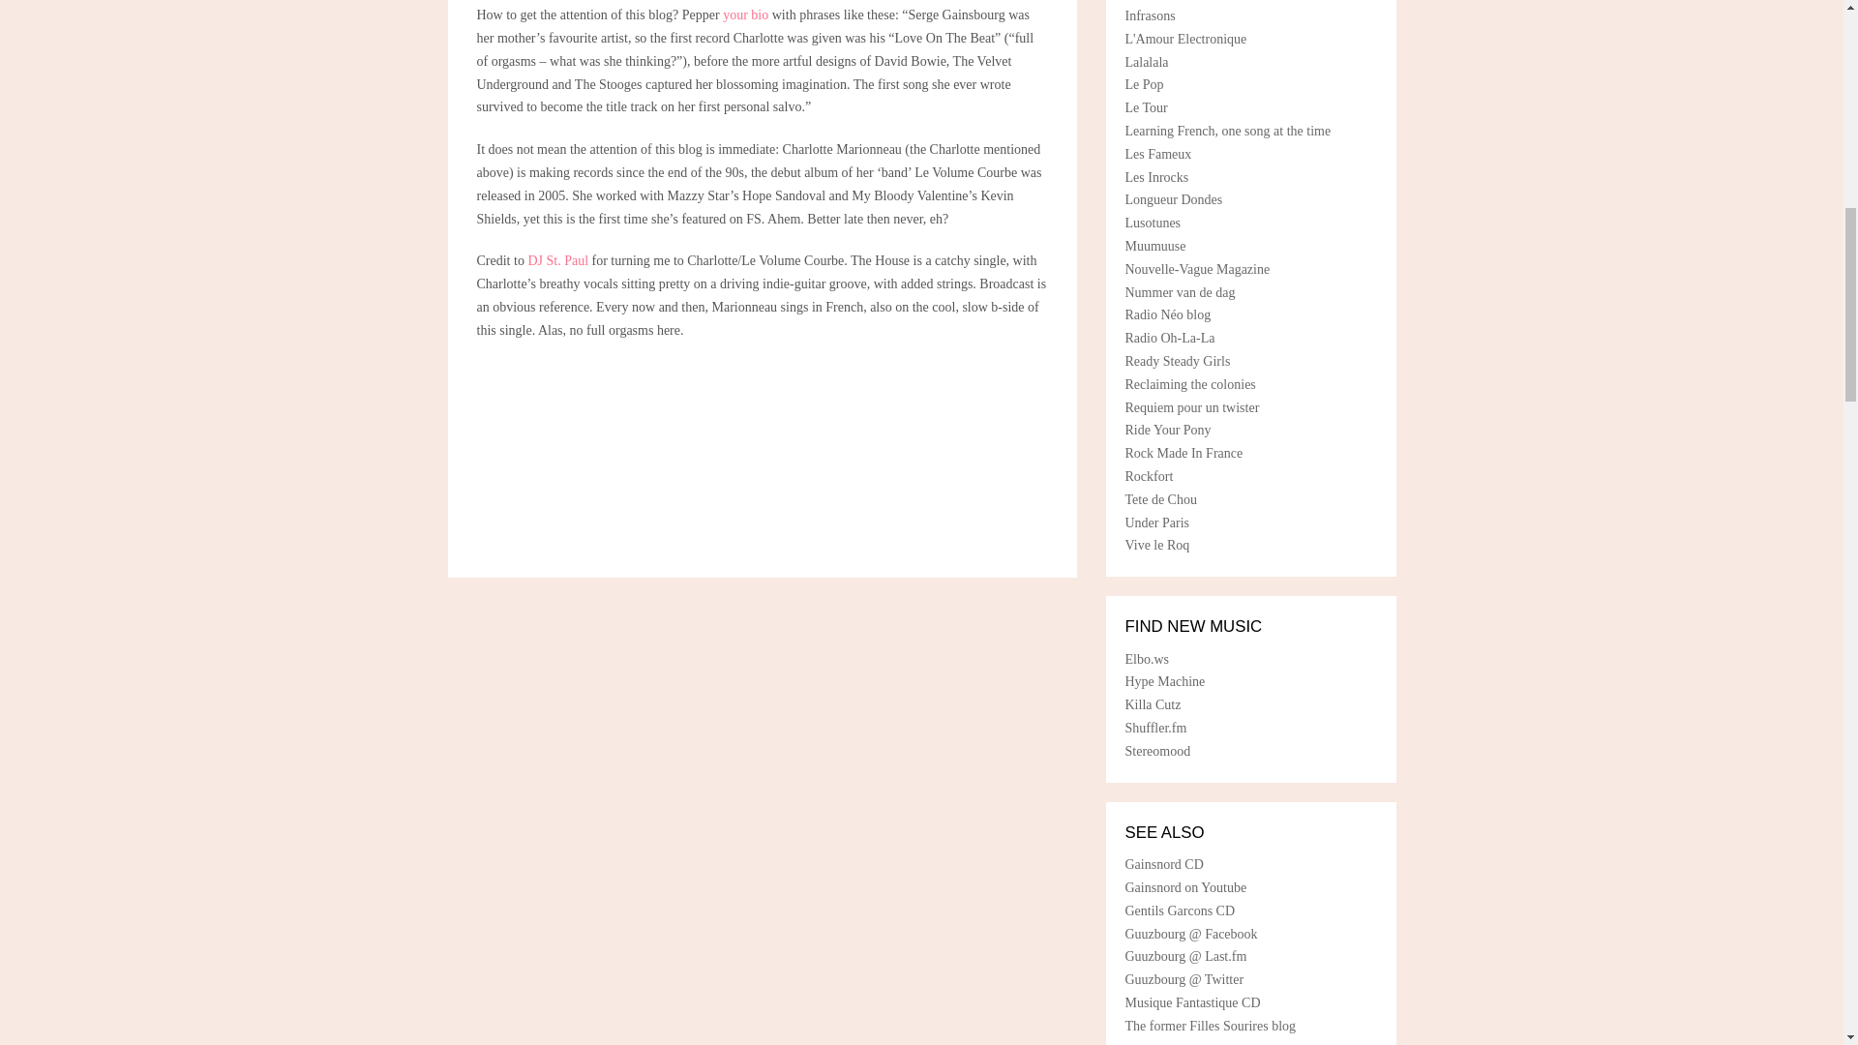 The height and width of the screenshot is (1045, 1858). Describe the element at coordinates (1227, 131) in the screenshot. I see `Learning French, one song at the time` at that location.